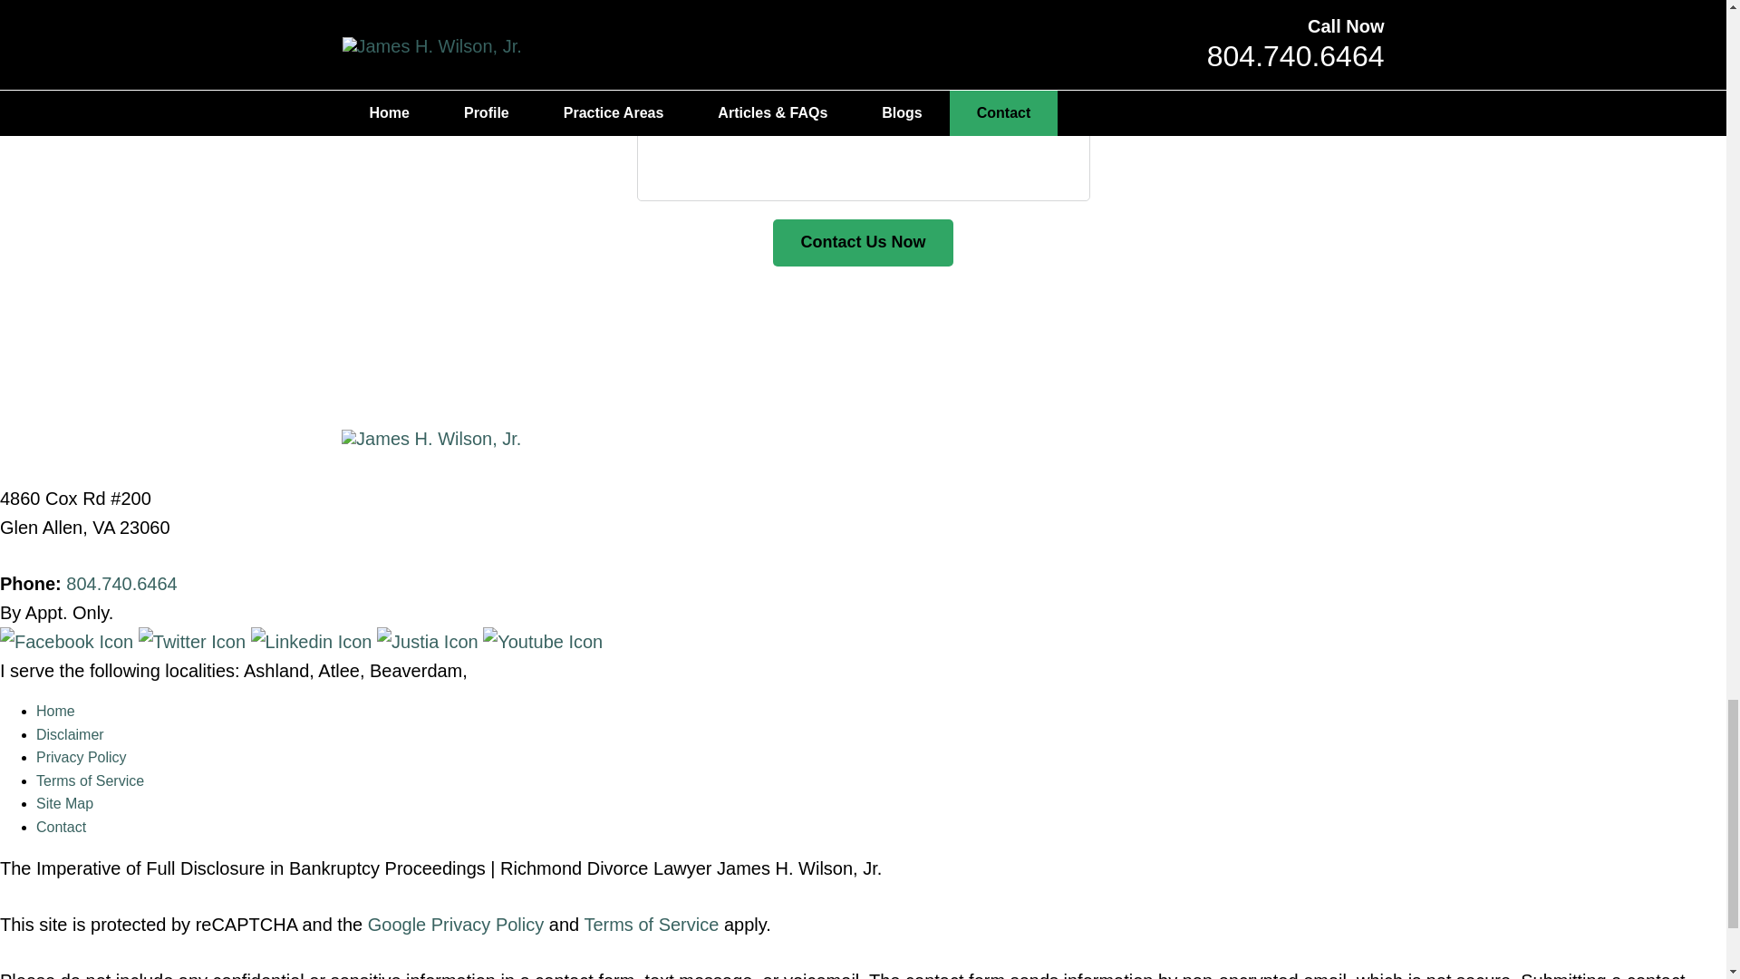  I want to click on Justia, so click(430, 642).